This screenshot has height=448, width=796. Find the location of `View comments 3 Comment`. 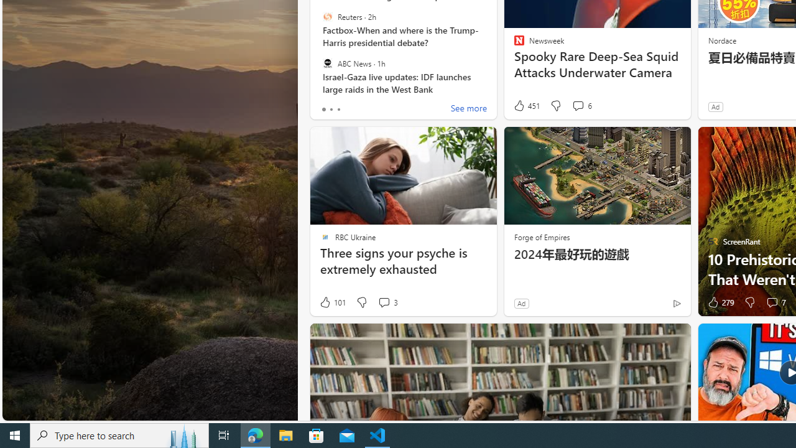

View comments 3 Comment is located at coordinates (384, 302).